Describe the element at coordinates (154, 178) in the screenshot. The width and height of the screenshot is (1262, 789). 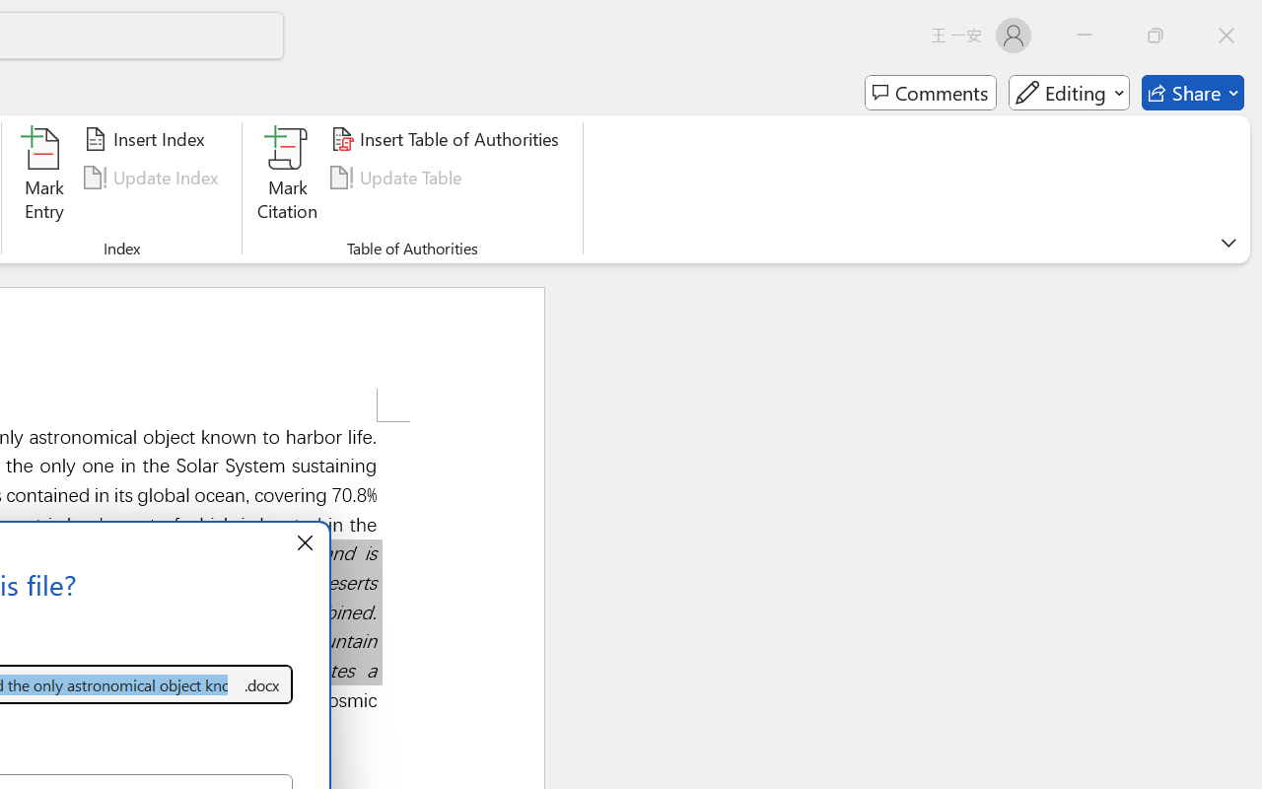
I see `Update Index` at that location.